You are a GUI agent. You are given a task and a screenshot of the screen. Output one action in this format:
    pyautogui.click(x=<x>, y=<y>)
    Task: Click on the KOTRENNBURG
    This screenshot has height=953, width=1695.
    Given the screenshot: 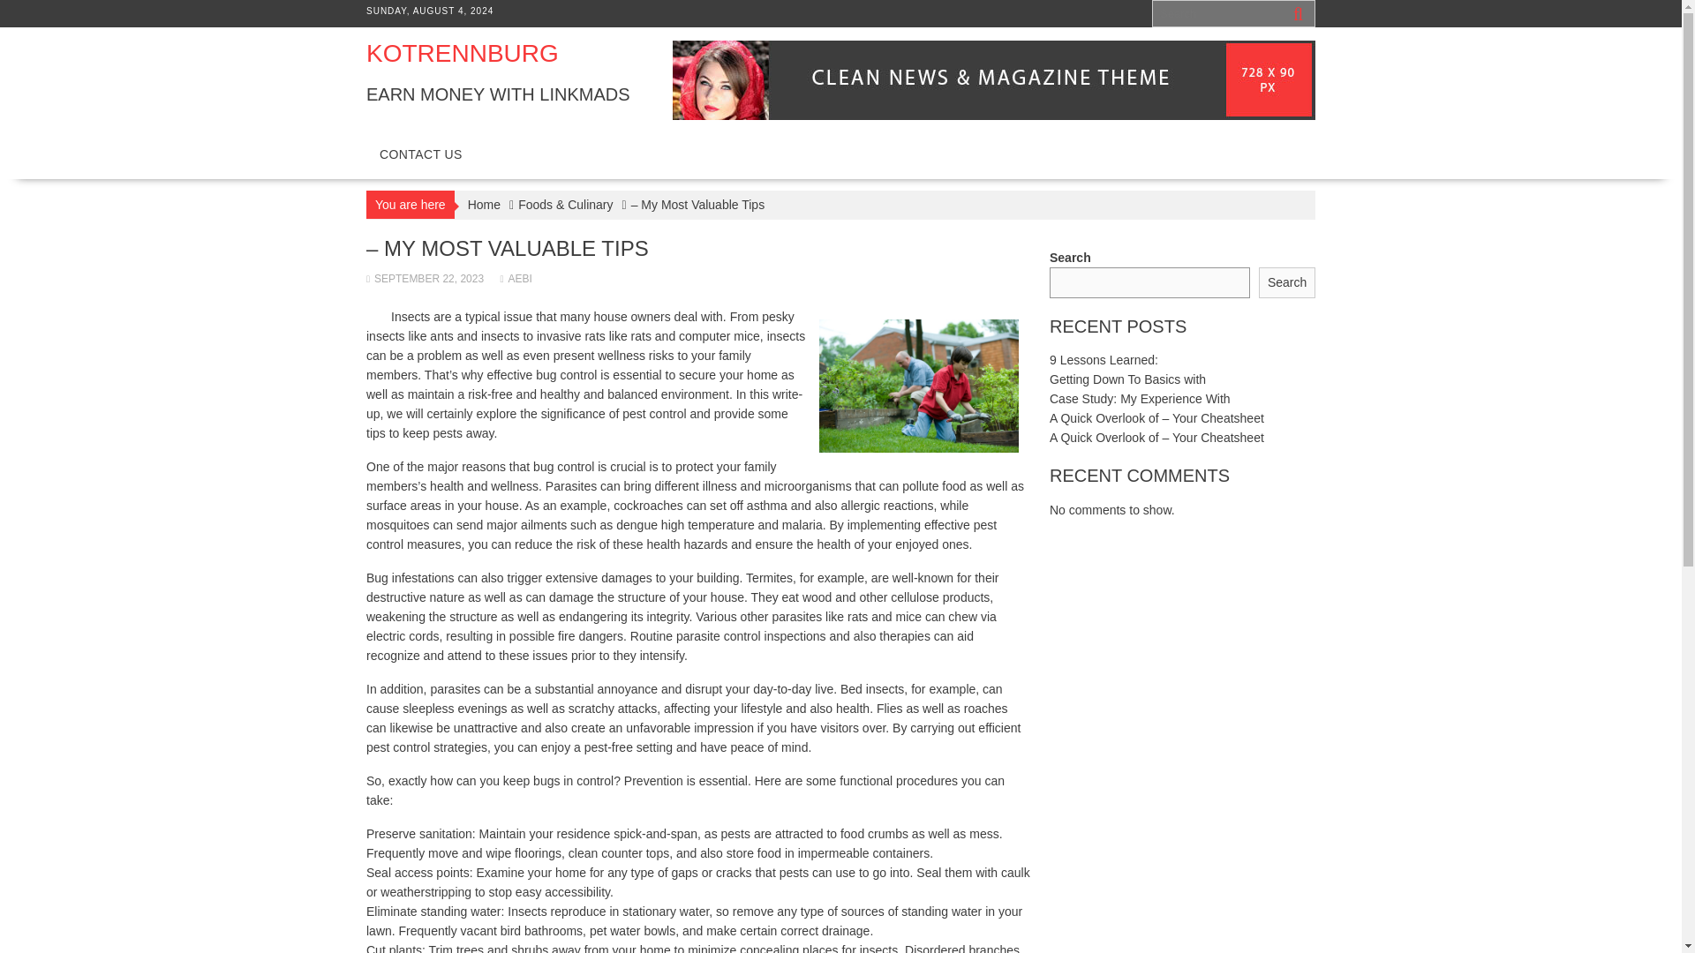 What is the action you would take?
    pyautogui.click(x=463, y=53)
    